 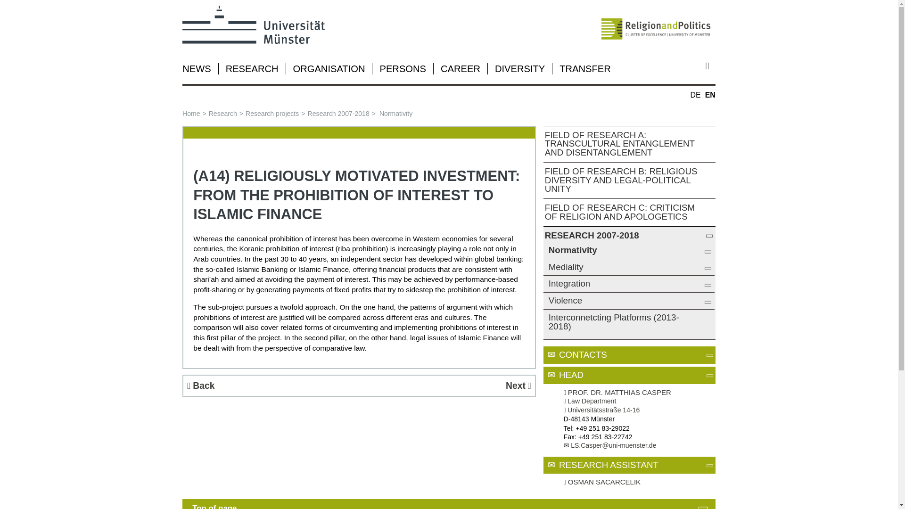 What do you see at coordinates (710, 95) in the screenshot?
I see `English` at bounding box center [710, 95].